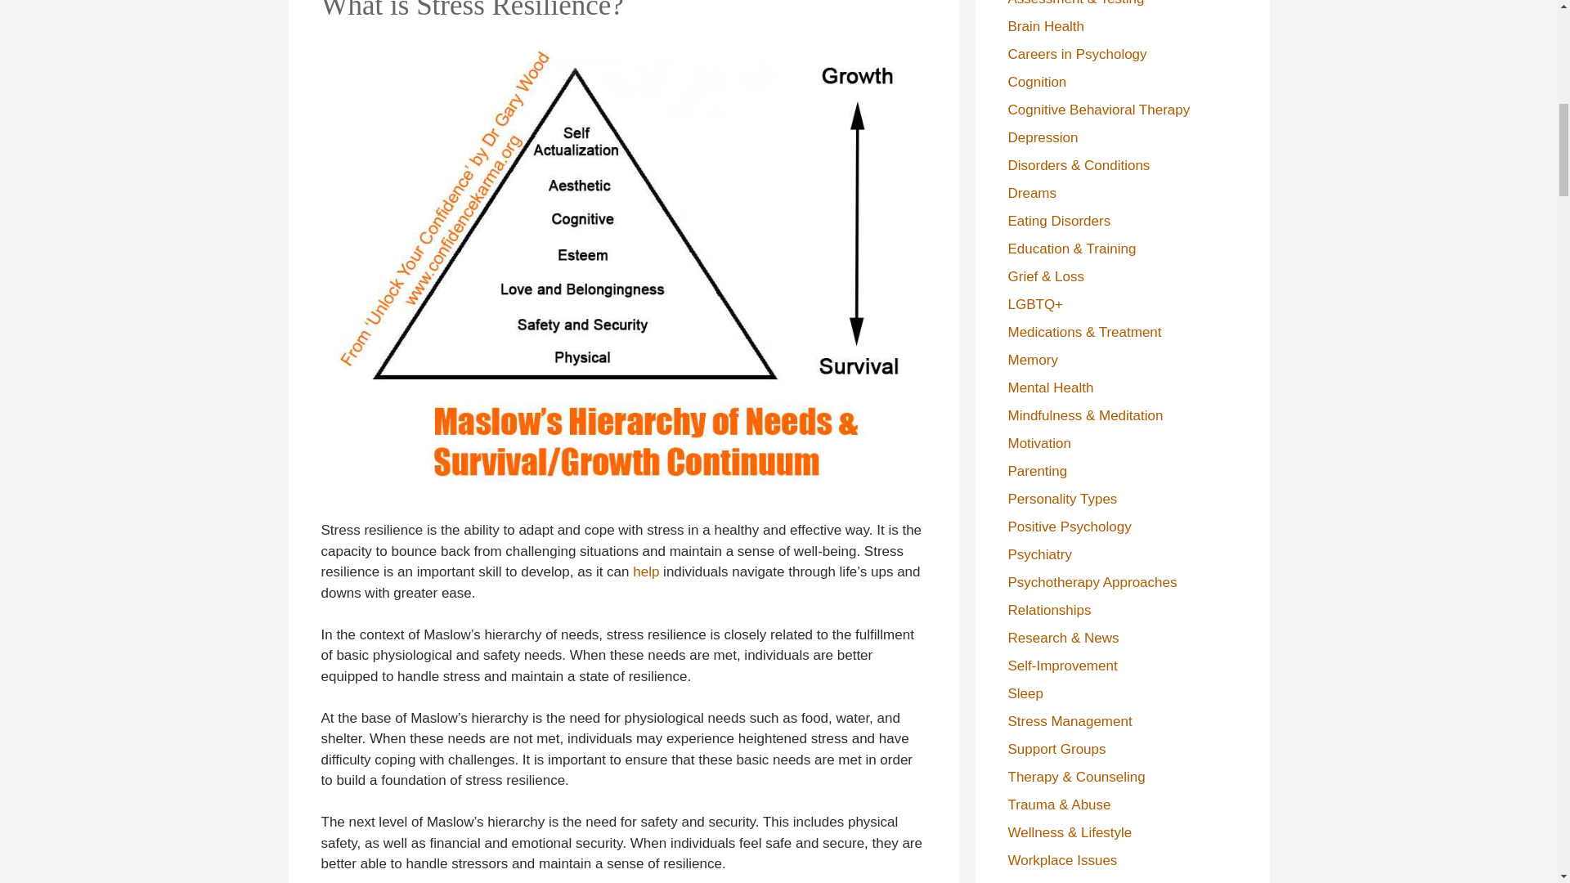  What do you see at coordinates (1046, 25) in the screenshot?
I see `Brain Health` at bounding box center [1046, 25].